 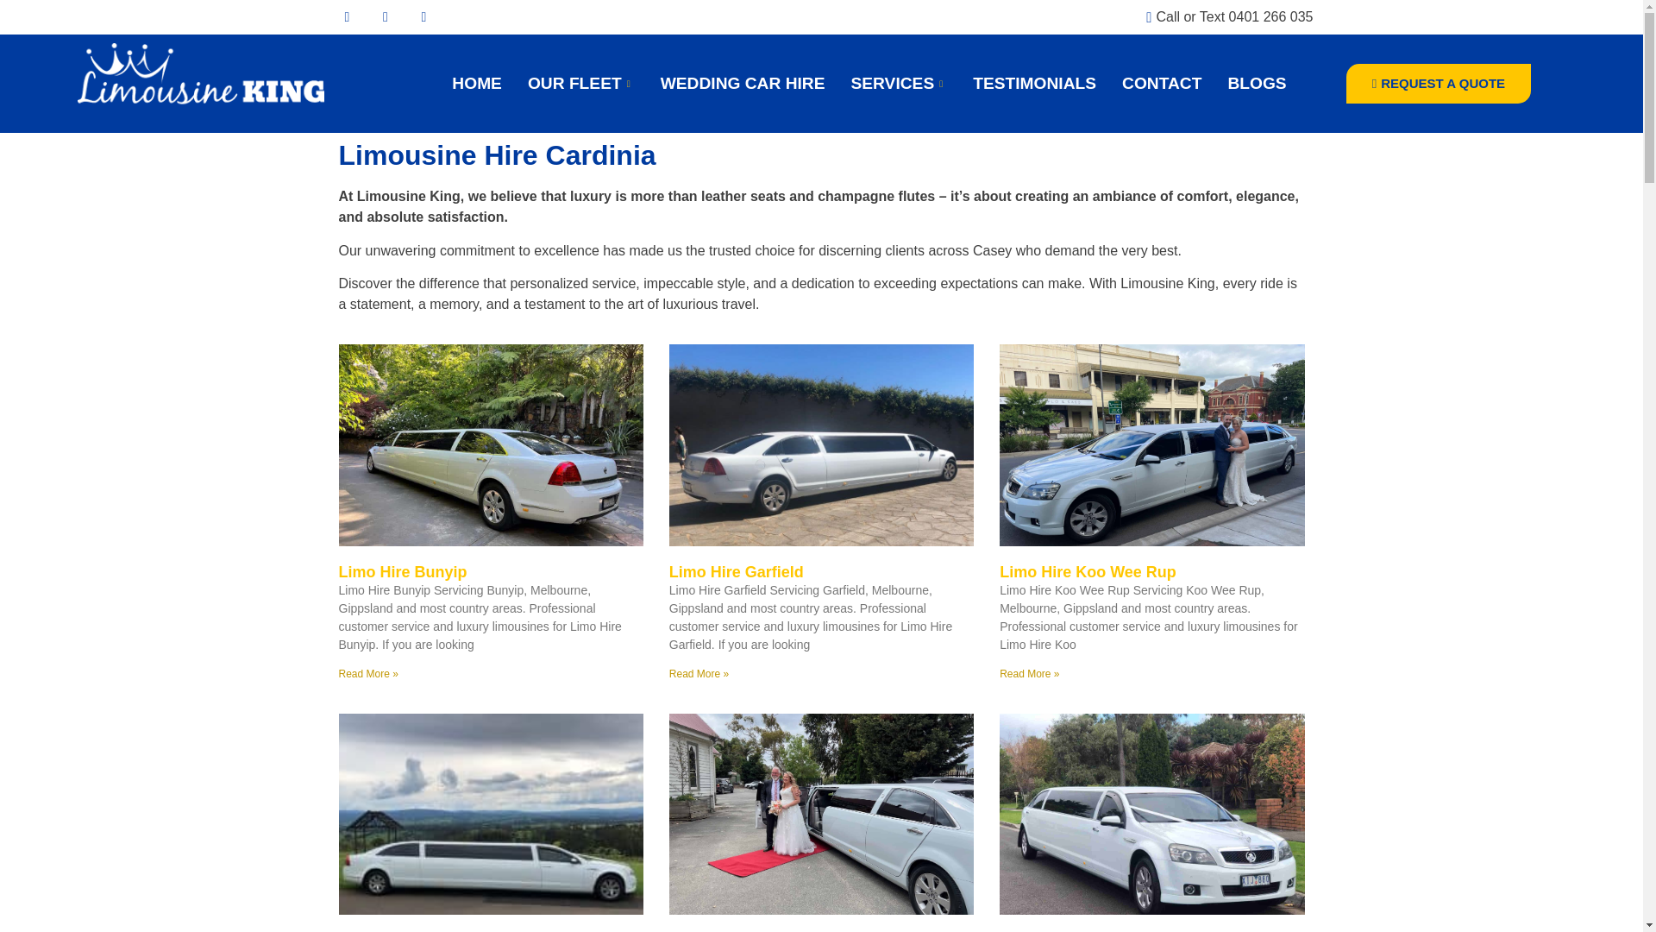 What do you see at coordinates (1161, 84) in the screenshot?
I see `CONTACT` at bounding box center [1161, 84].